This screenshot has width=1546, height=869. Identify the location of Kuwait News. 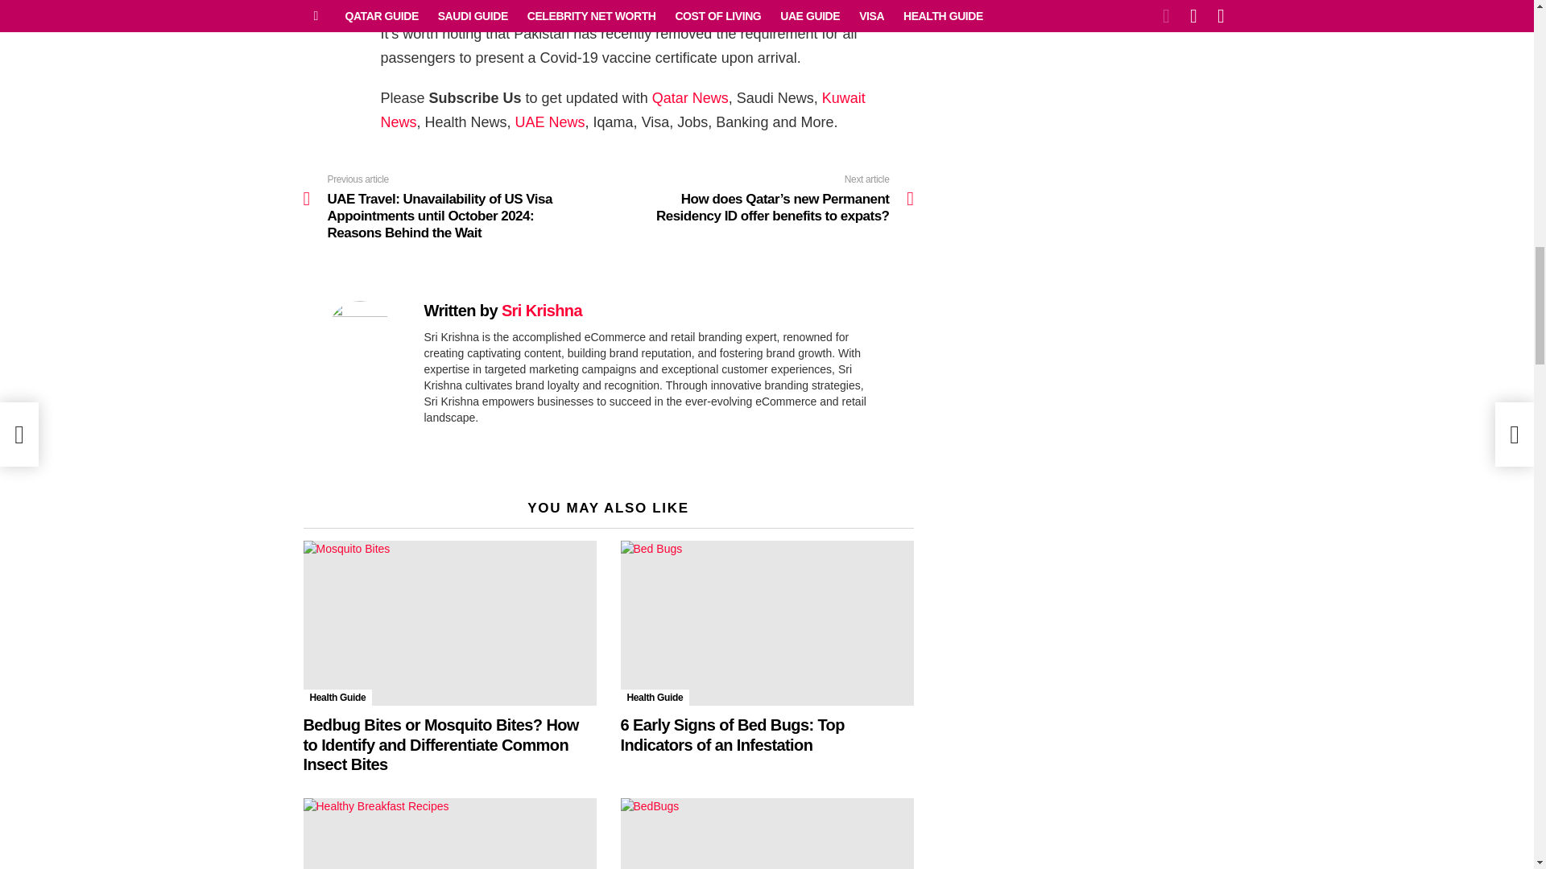
(622, 110).